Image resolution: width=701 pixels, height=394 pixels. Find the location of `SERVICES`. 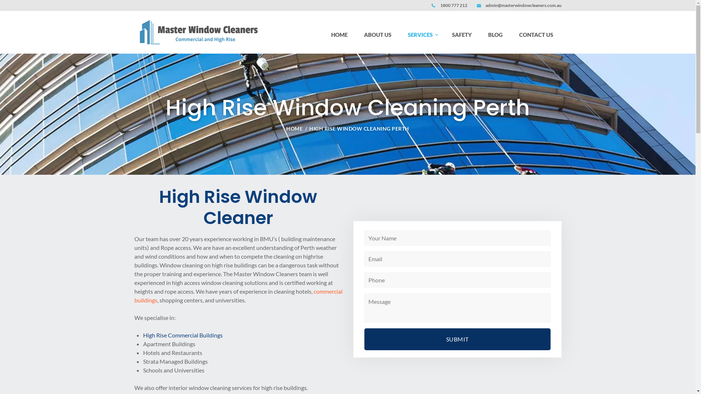

SERVICES is located at coordinates (422, 35).